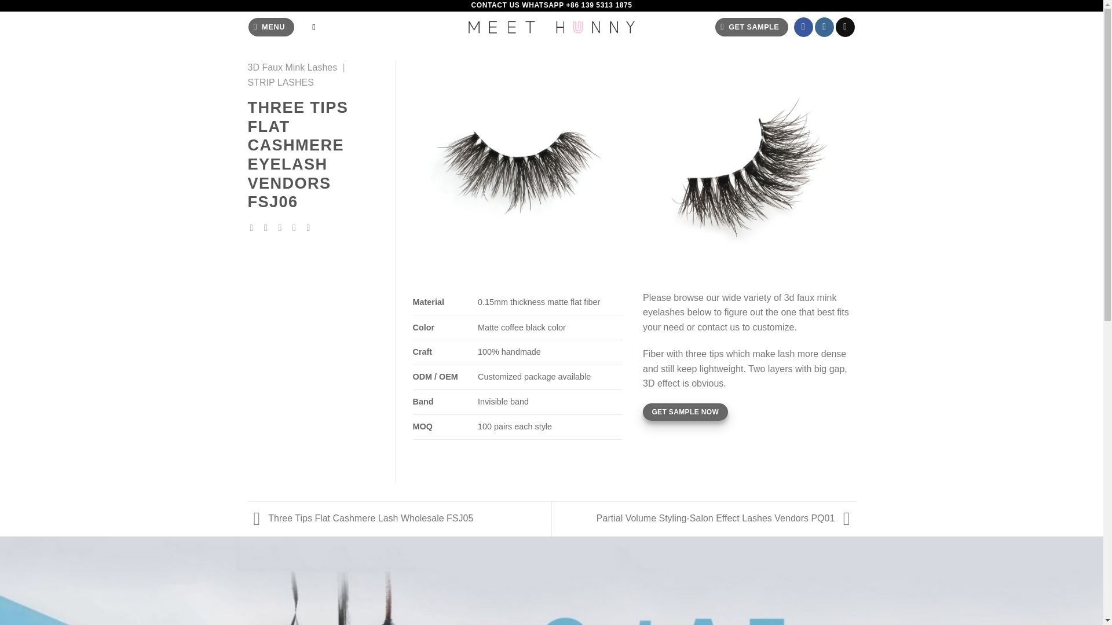 The height and width of the screenshot is (625, 1112). What do you see at coordinates (269, 227) in the screenshot?
I see `Share on Twitter` at bounding box center [269, 227].